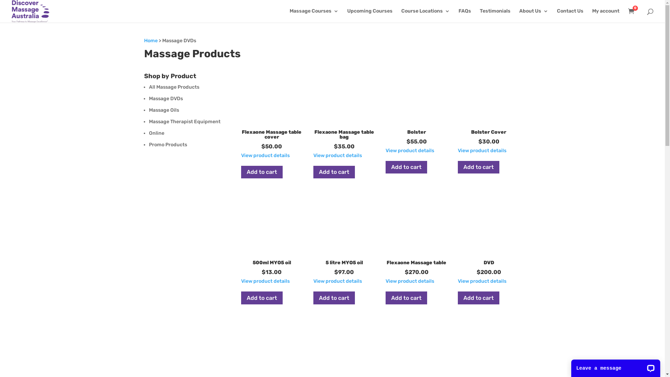 The width and height of the screenshot is (670, 377). I want to click on Upcoming Courses, so click(370, 15).